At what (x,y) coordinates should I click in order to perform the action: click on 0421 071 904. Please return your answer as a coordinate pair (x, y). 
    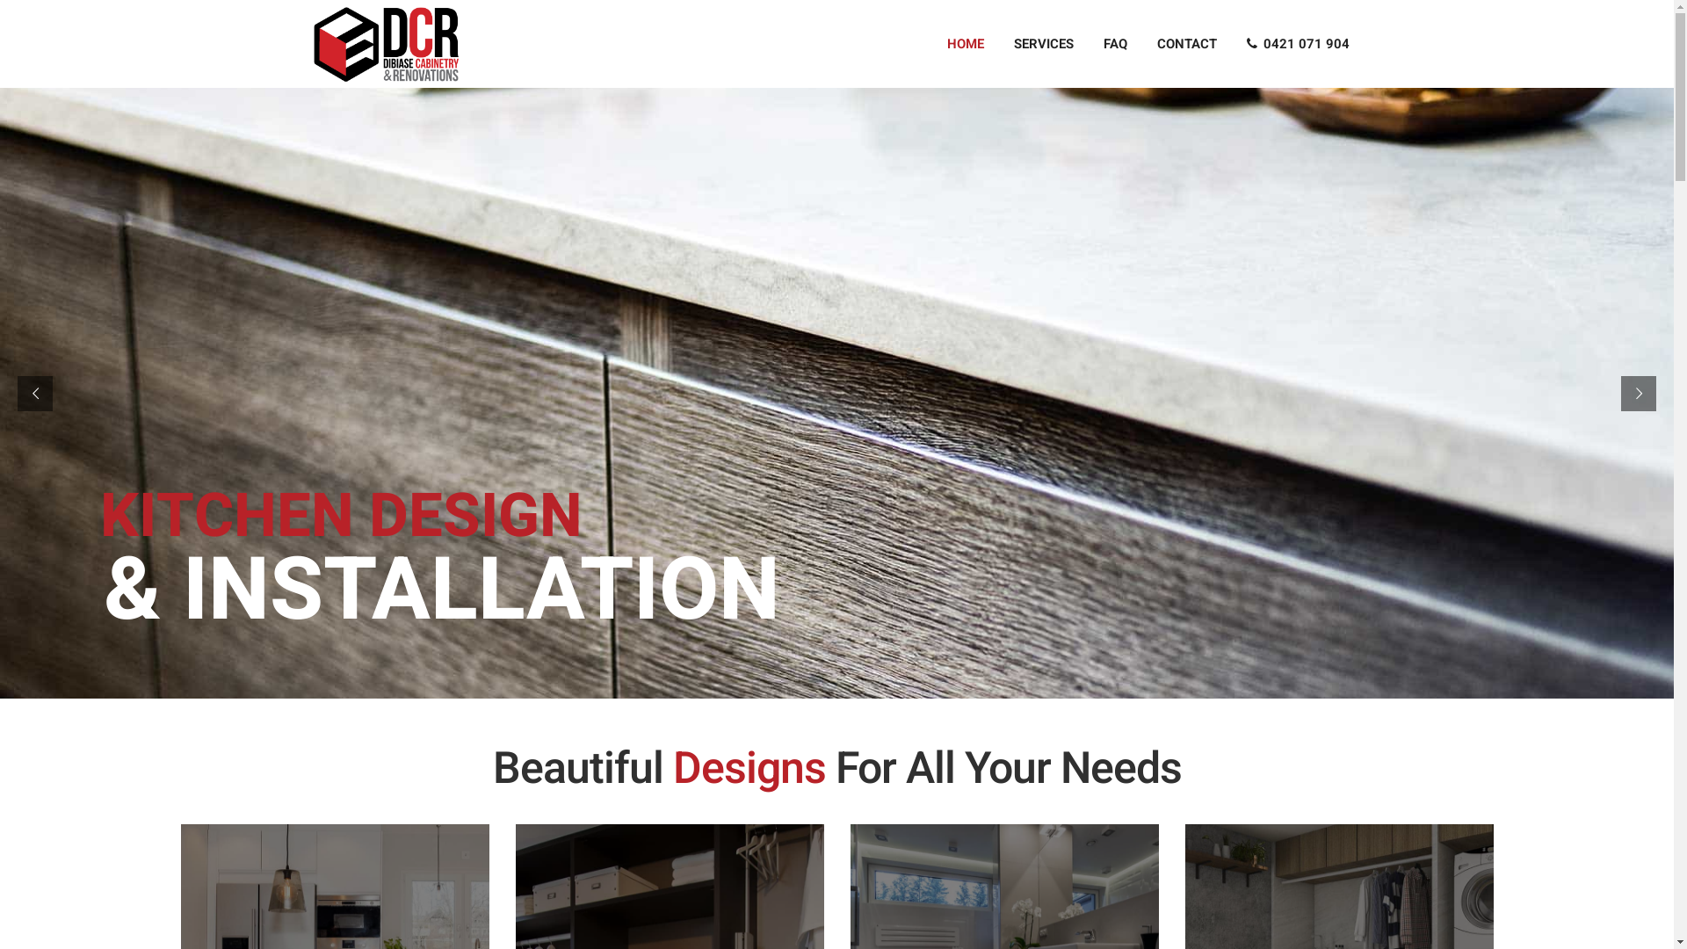
    Looking at the image, I should click on (1299, 44).